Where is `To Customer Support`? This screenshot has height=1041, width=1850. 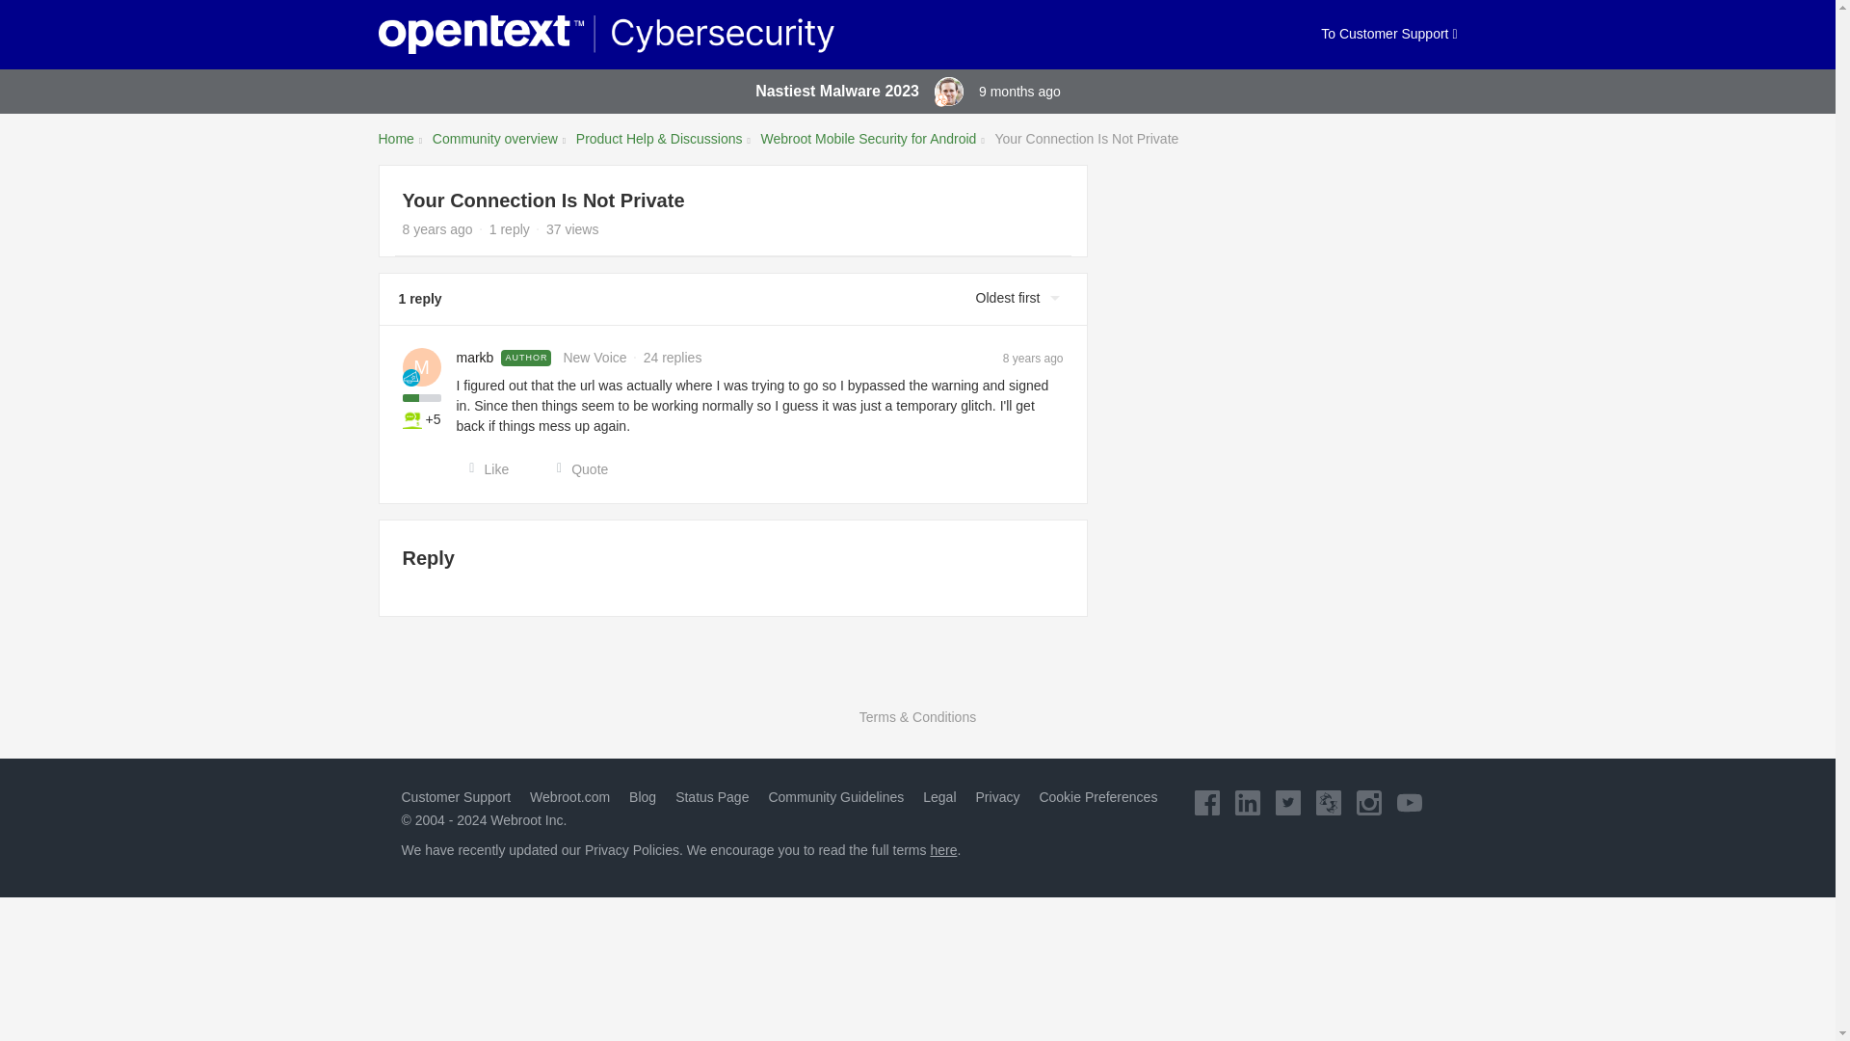 To Customer Support is located at coordinates (1388, 35).